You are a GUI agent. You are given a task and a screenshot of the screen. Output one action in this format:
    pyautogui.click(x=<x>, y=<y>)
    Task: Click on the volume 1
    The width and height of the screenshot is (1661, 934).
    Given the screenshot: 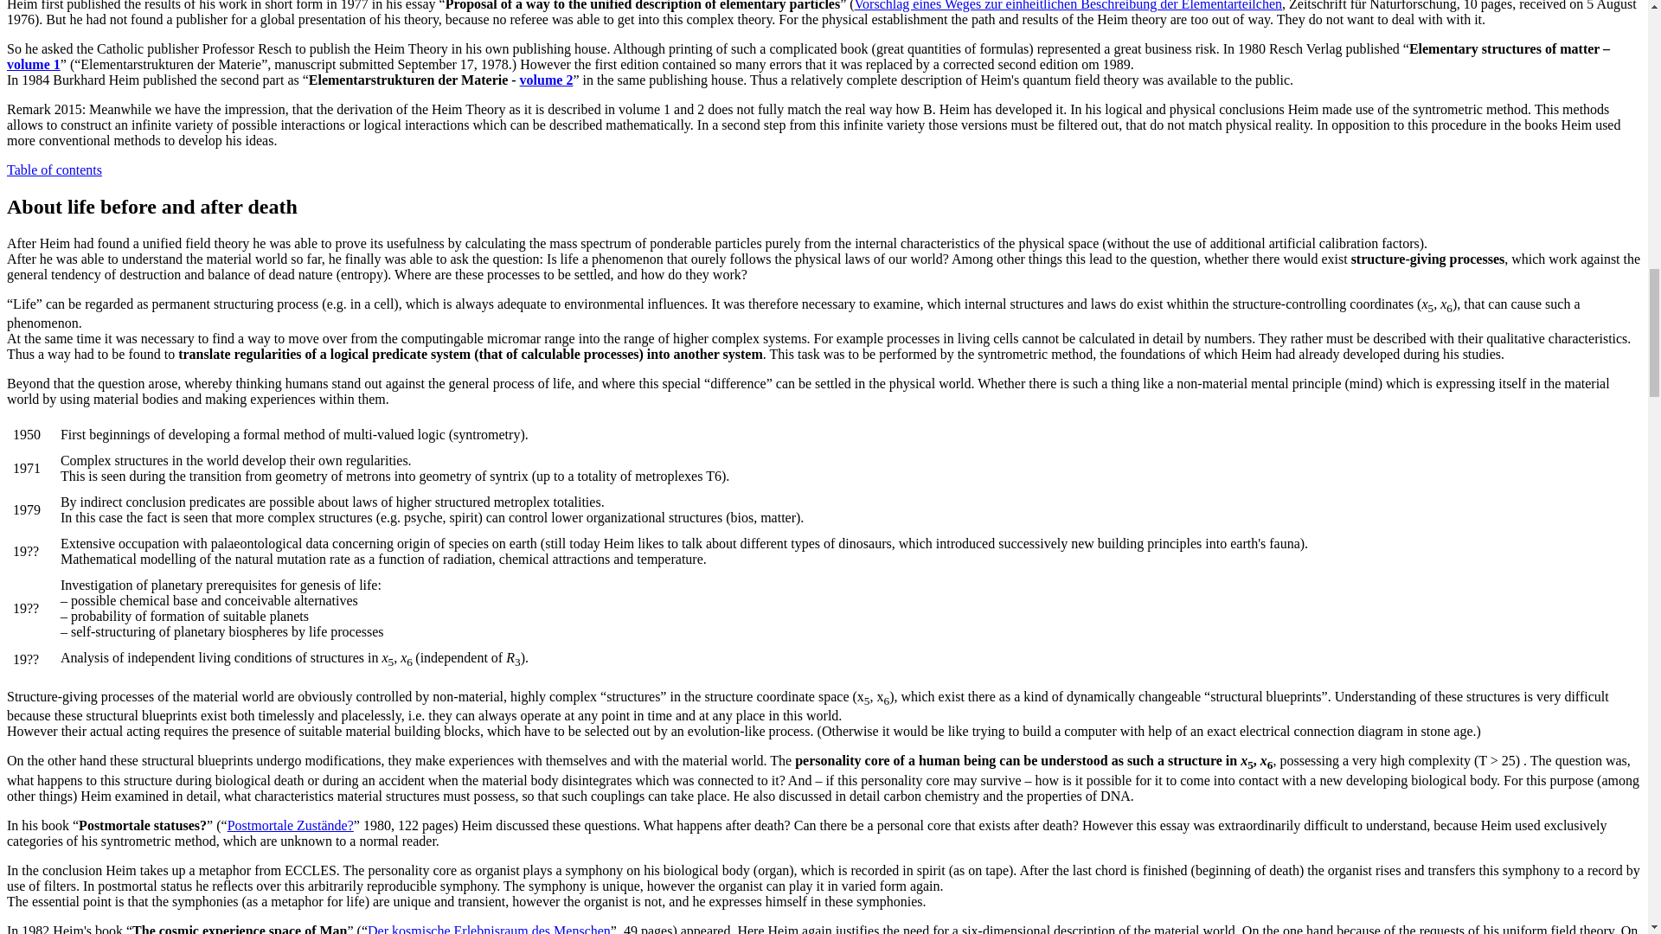 What is the action you would take?
    pyautogui.click(x=33, y=64)
    